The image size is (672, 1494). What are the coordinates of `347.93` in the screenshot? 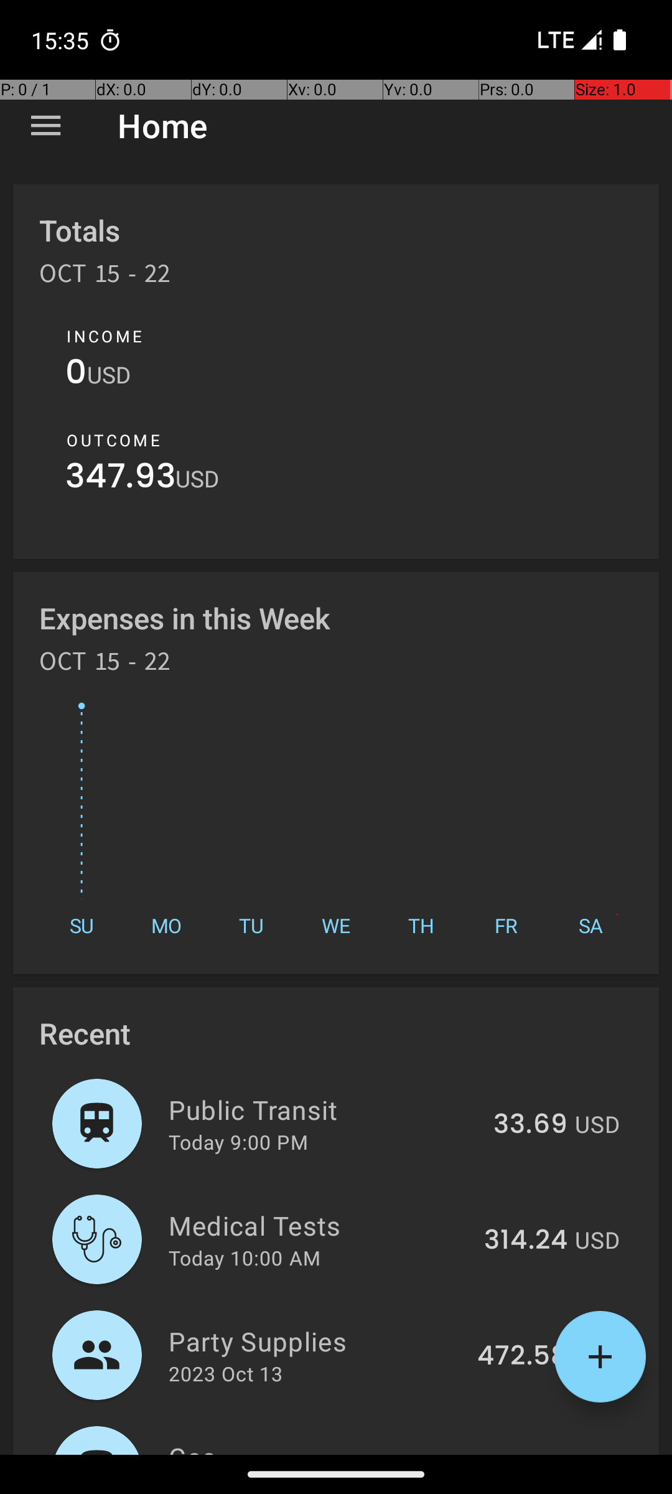 It's located at (121, 479).